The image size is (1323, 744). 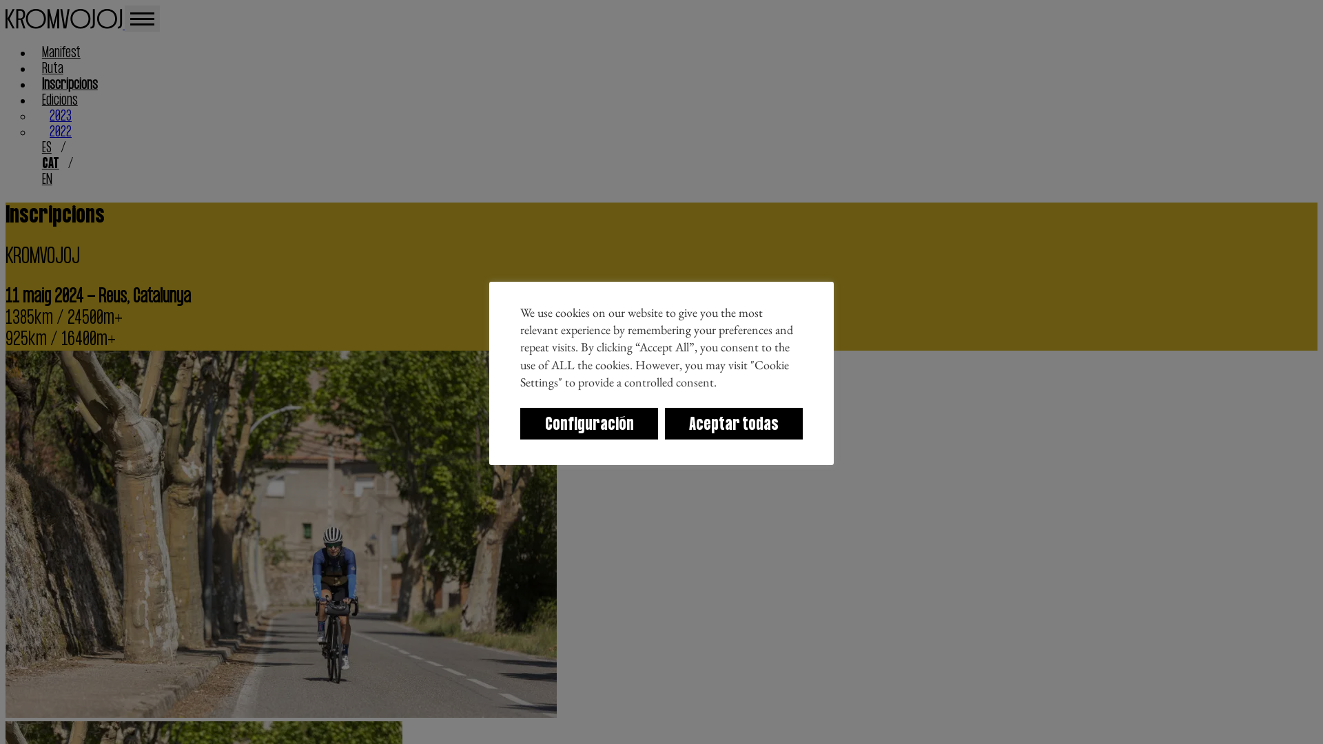 I want to click on Edicions, so click(x=60, y=101).